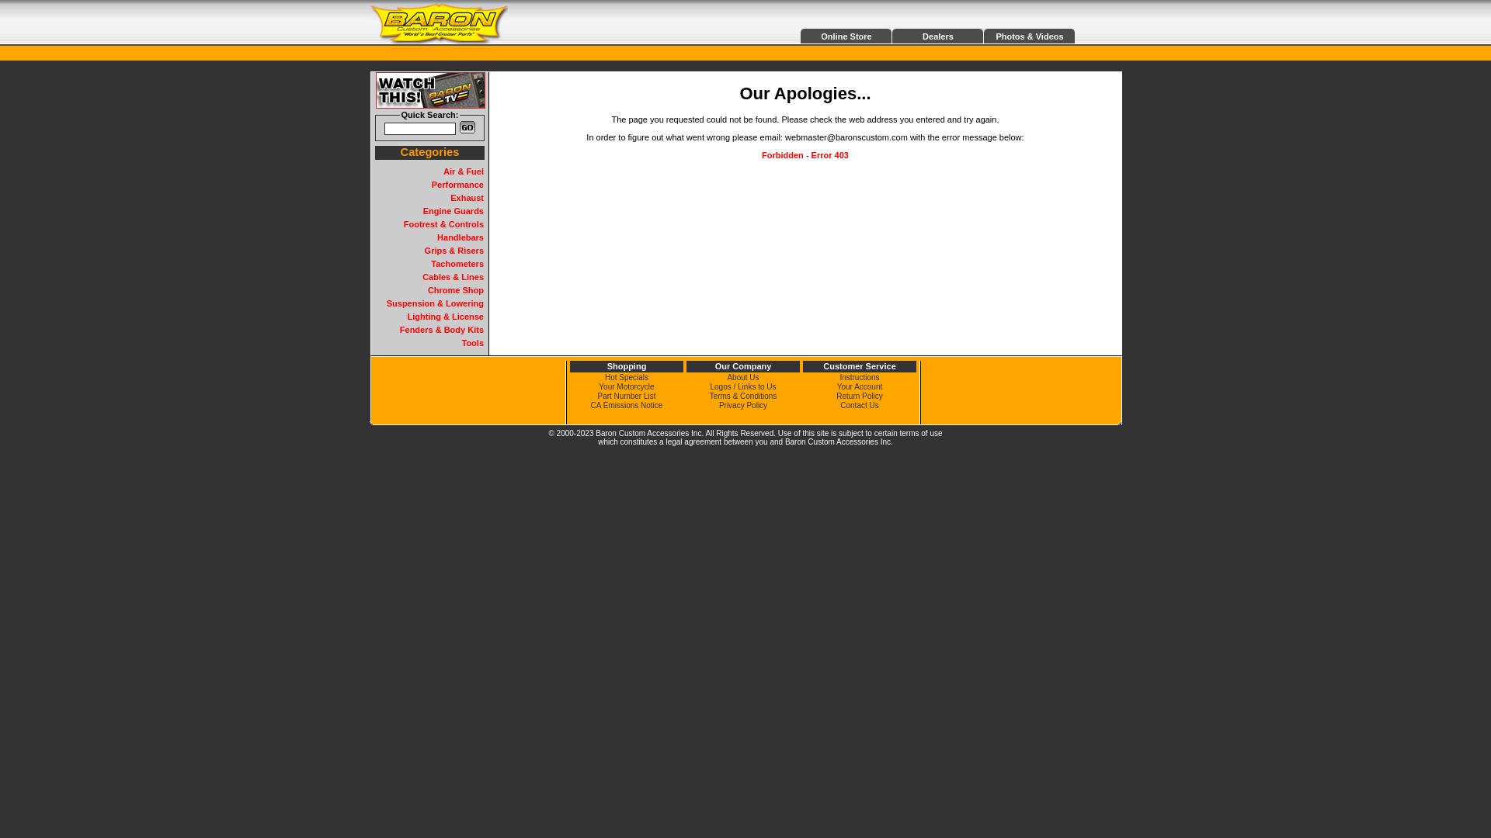 Image resolution: width=1491 pixels, height=838 pixels. What do you see at coordinates (464, 171) in the screenshot?
I see `Air & Fuel` at bounding box center [464, 171].